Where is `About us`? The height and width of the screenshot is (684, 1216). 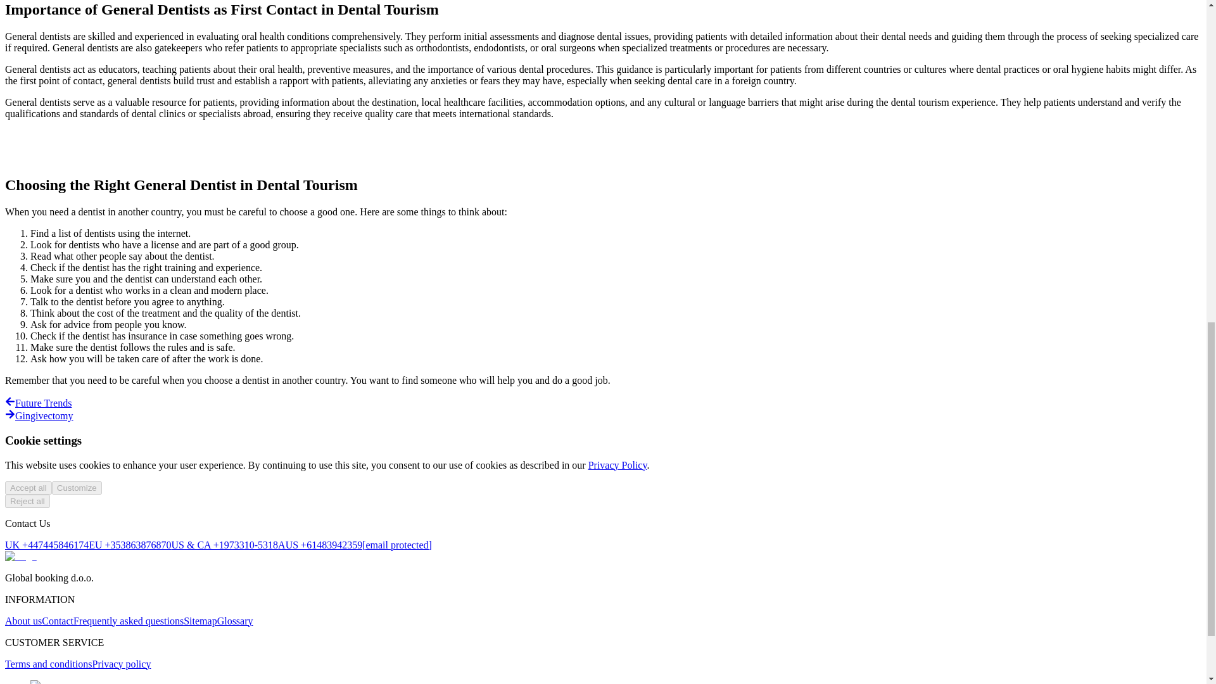
About us is located at coordinates (23, 621).